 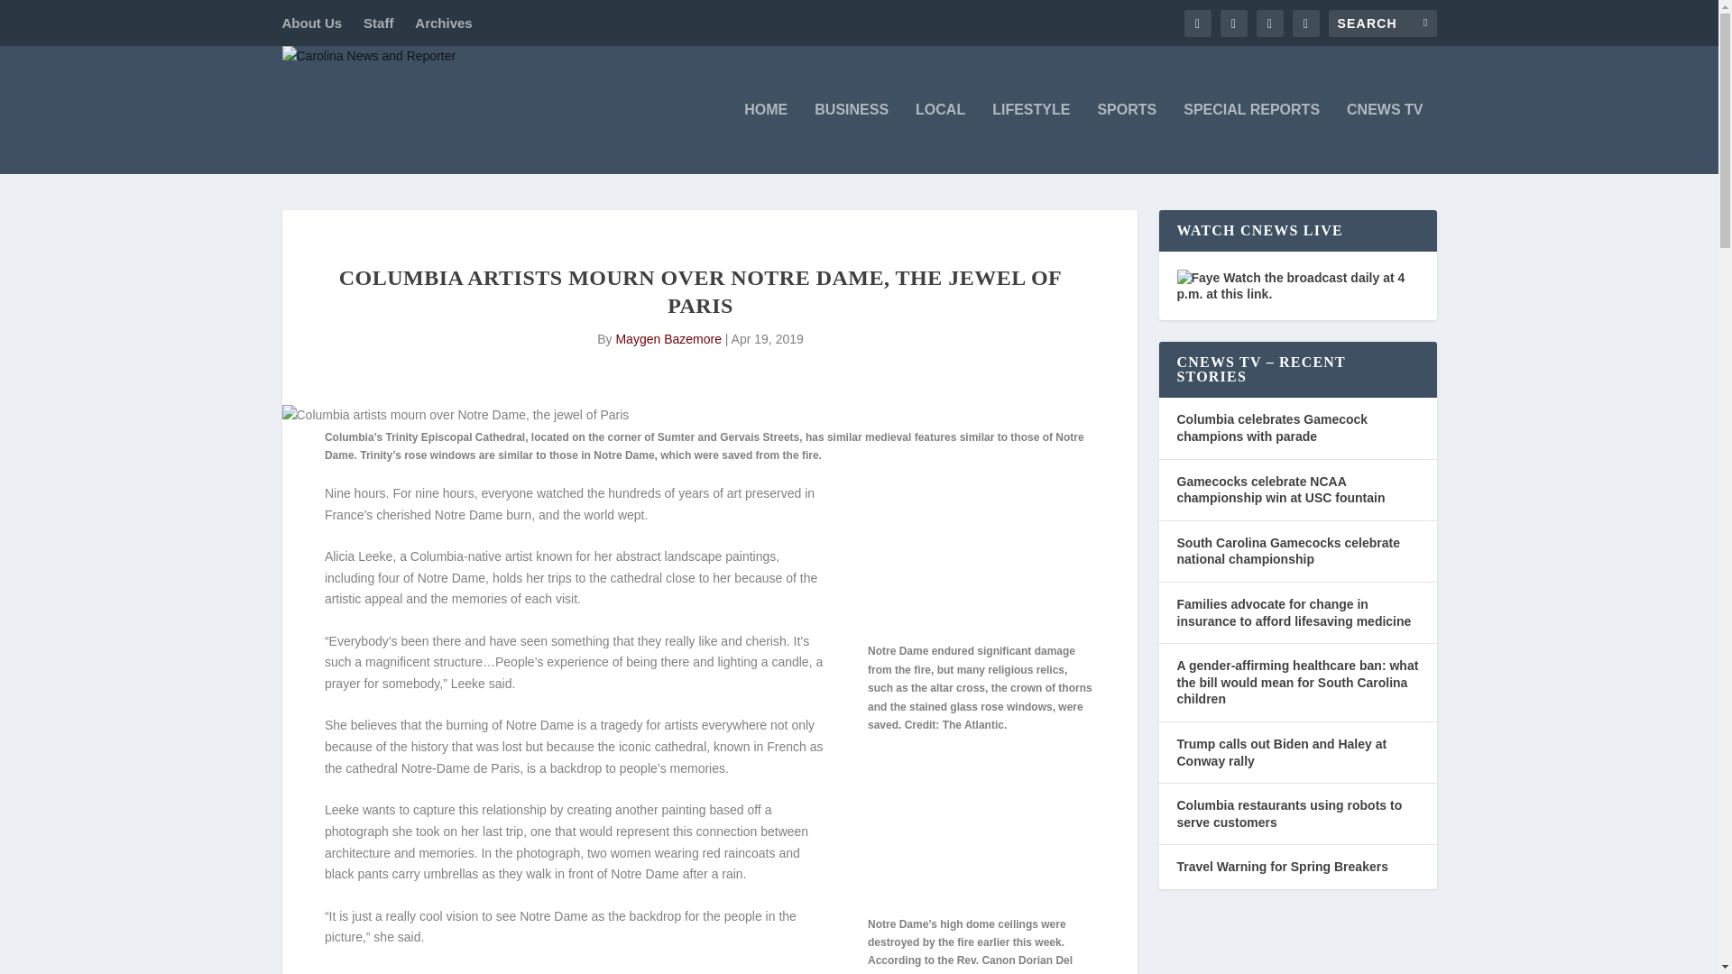 What do you see at coordinates (310, 23) in the screenshot?
I see `About Us` at bounding box center [310, 23].